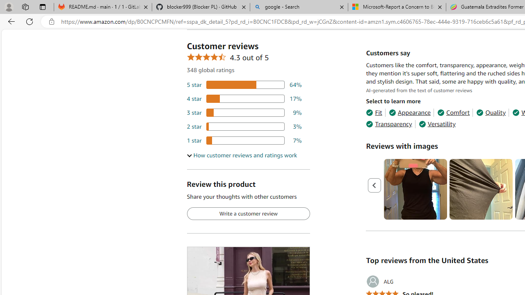 The height and width of the screenshot is (295, 525). Describe the element at coordinates (389, 124) in the screenshot. I see `Transparency` at that location.